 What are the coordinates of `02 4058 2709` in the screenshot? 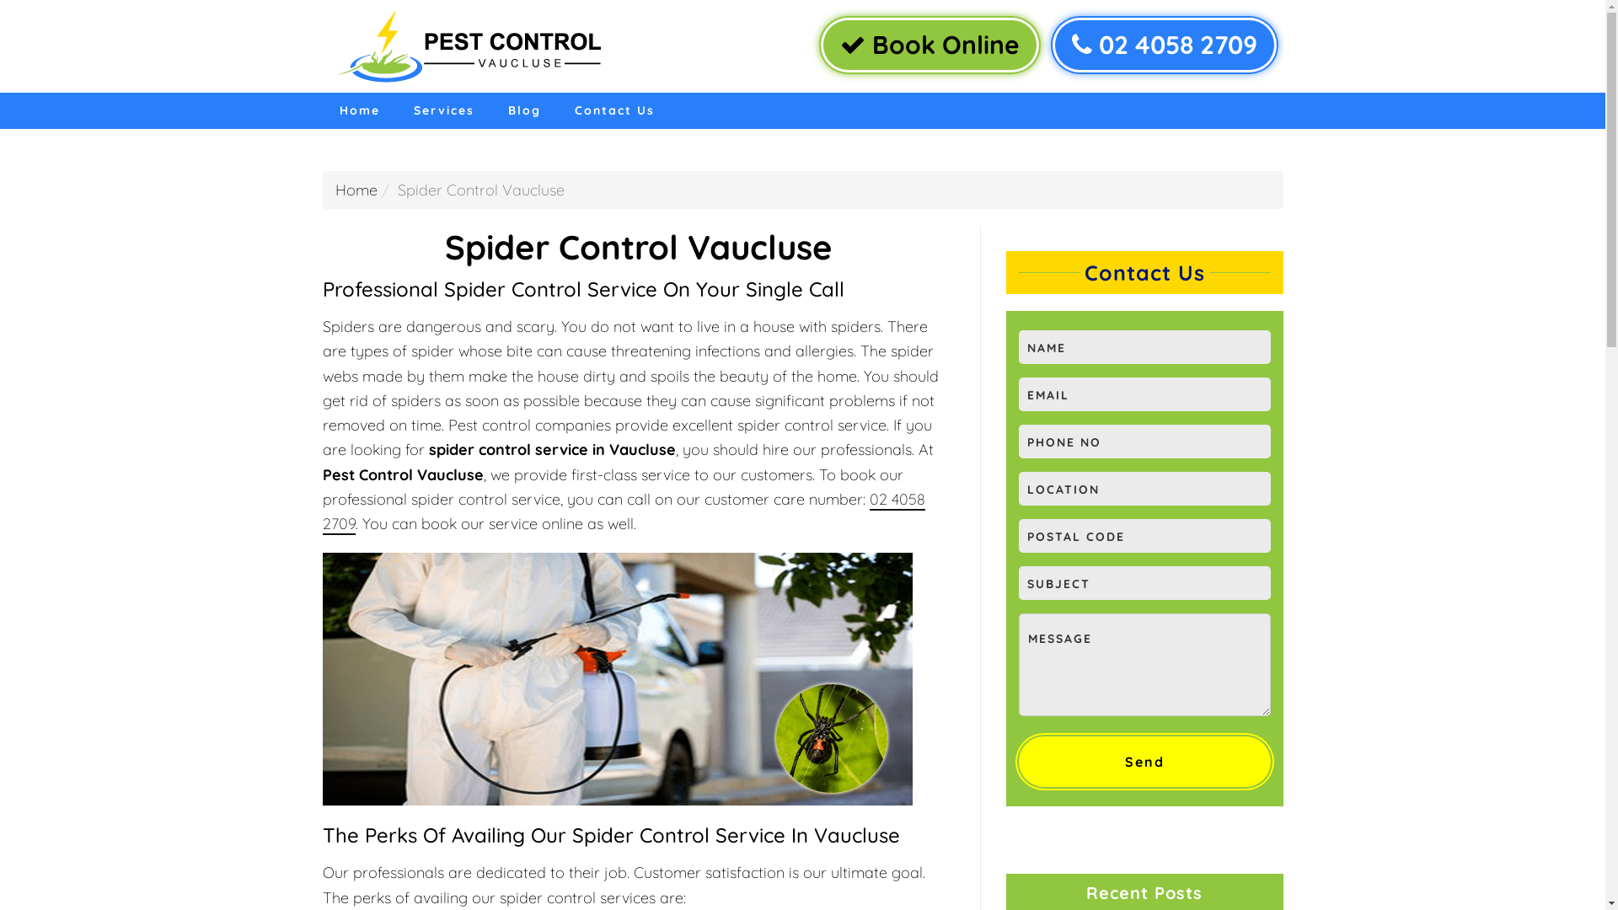 It's located at (1164, 45).